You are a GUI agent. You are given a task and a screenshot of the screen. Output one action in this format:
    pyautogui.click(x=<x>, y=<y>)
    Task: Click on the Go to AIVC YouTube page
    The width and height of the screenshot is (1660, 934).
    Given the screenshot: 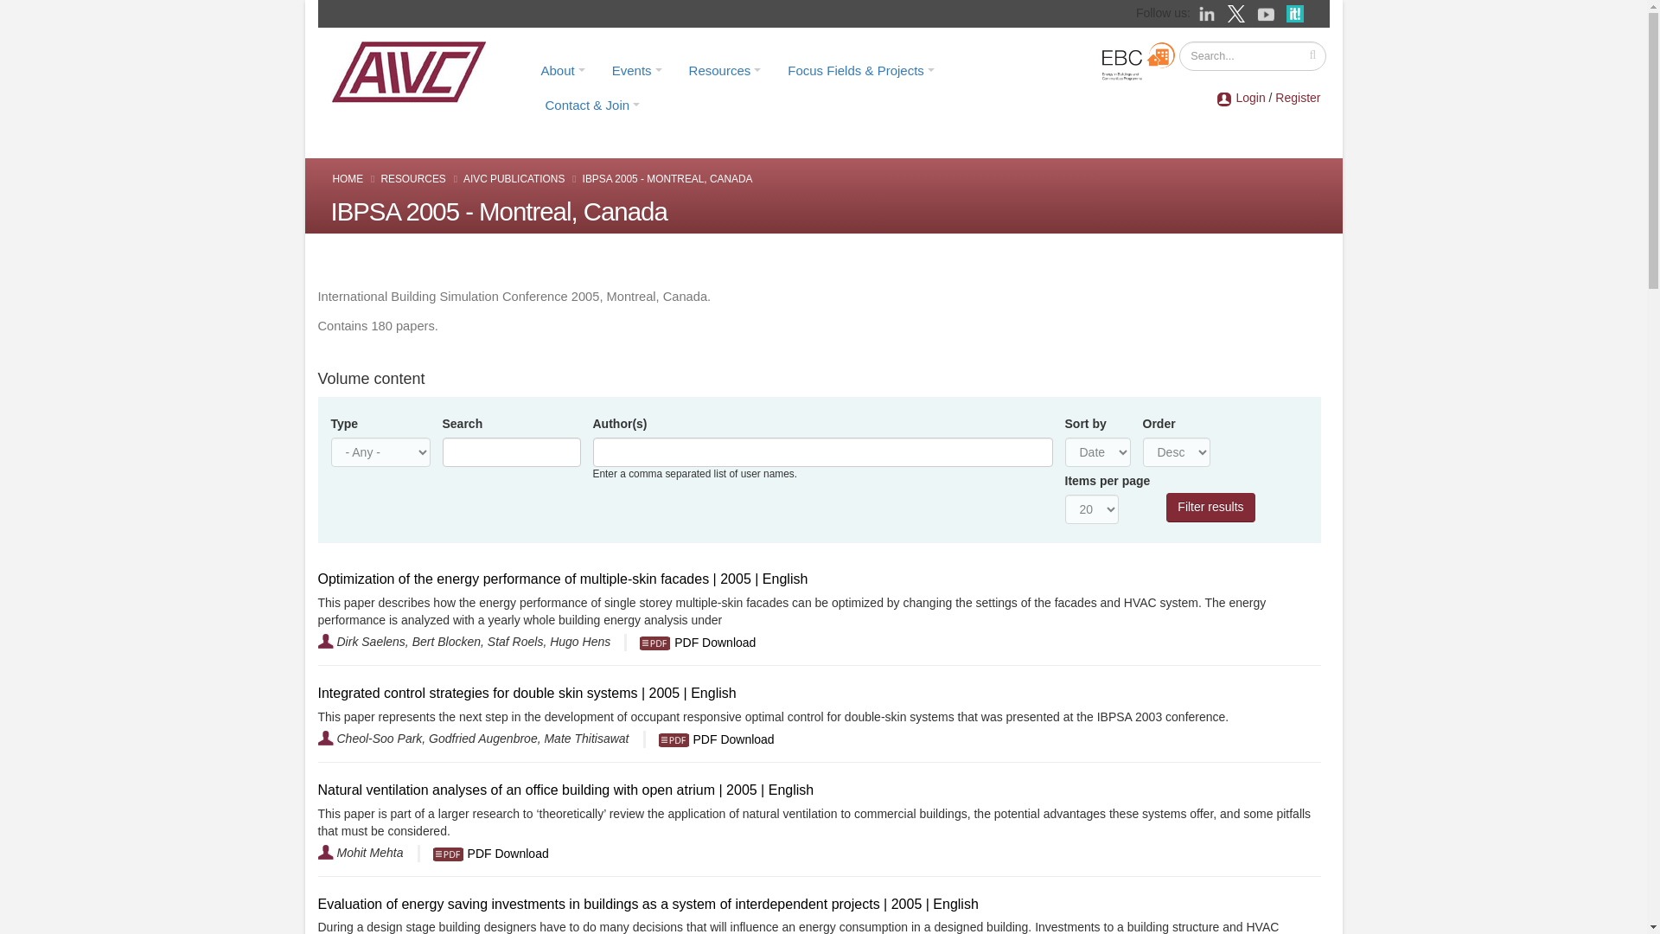 What is the action you would take?
    pyautogui.click(x=1267, y=12)
    